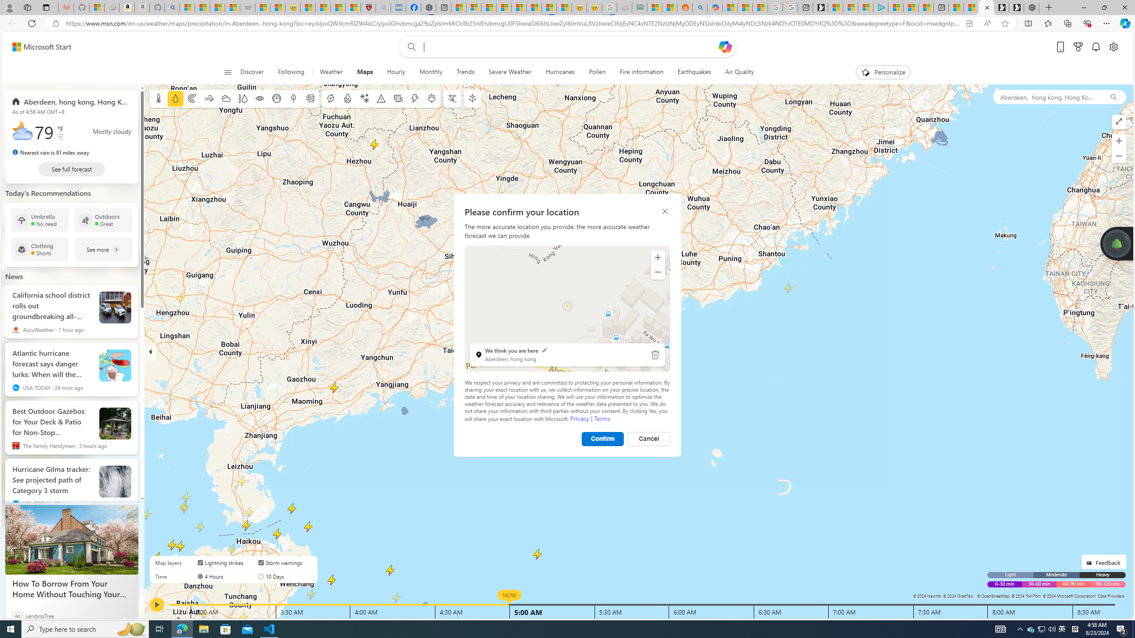 Image resolution: width=1135 pixels, height=638 pixels. I want to click on Air Quality, so click(735, 72).